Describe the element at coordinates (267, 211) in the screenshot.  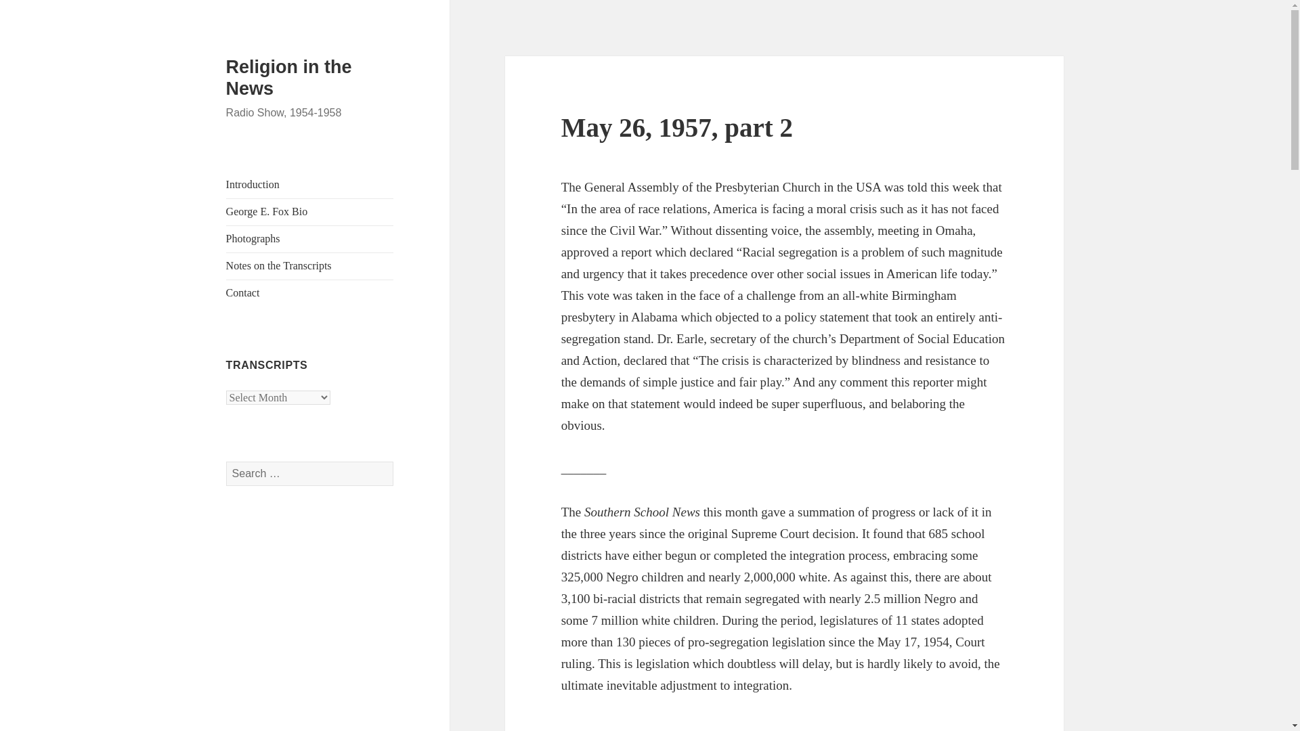
I see `George E. Fox Bio` at that location.